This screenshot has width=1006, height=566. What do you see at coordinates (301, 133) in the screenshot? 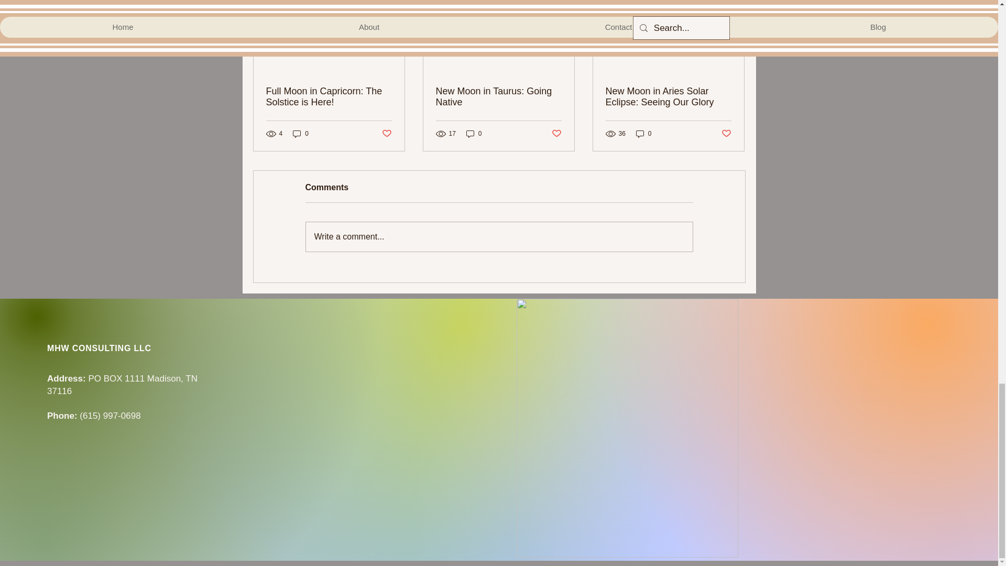
I see `0` at bounding box center [301, 133].